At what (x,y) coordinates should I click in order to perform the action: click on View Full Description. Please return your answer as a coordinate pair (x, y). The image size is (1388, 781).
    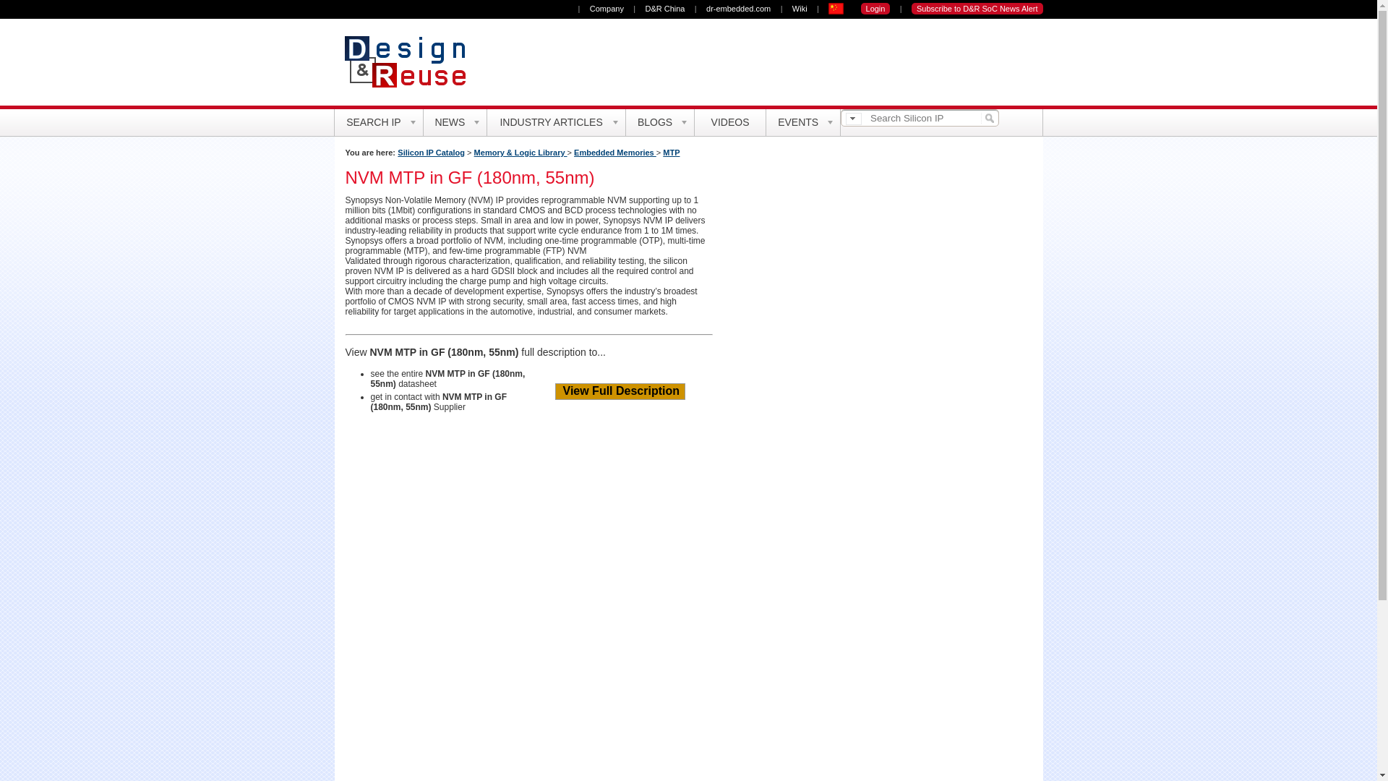
    Looking at the image, I should click on (620, 391).